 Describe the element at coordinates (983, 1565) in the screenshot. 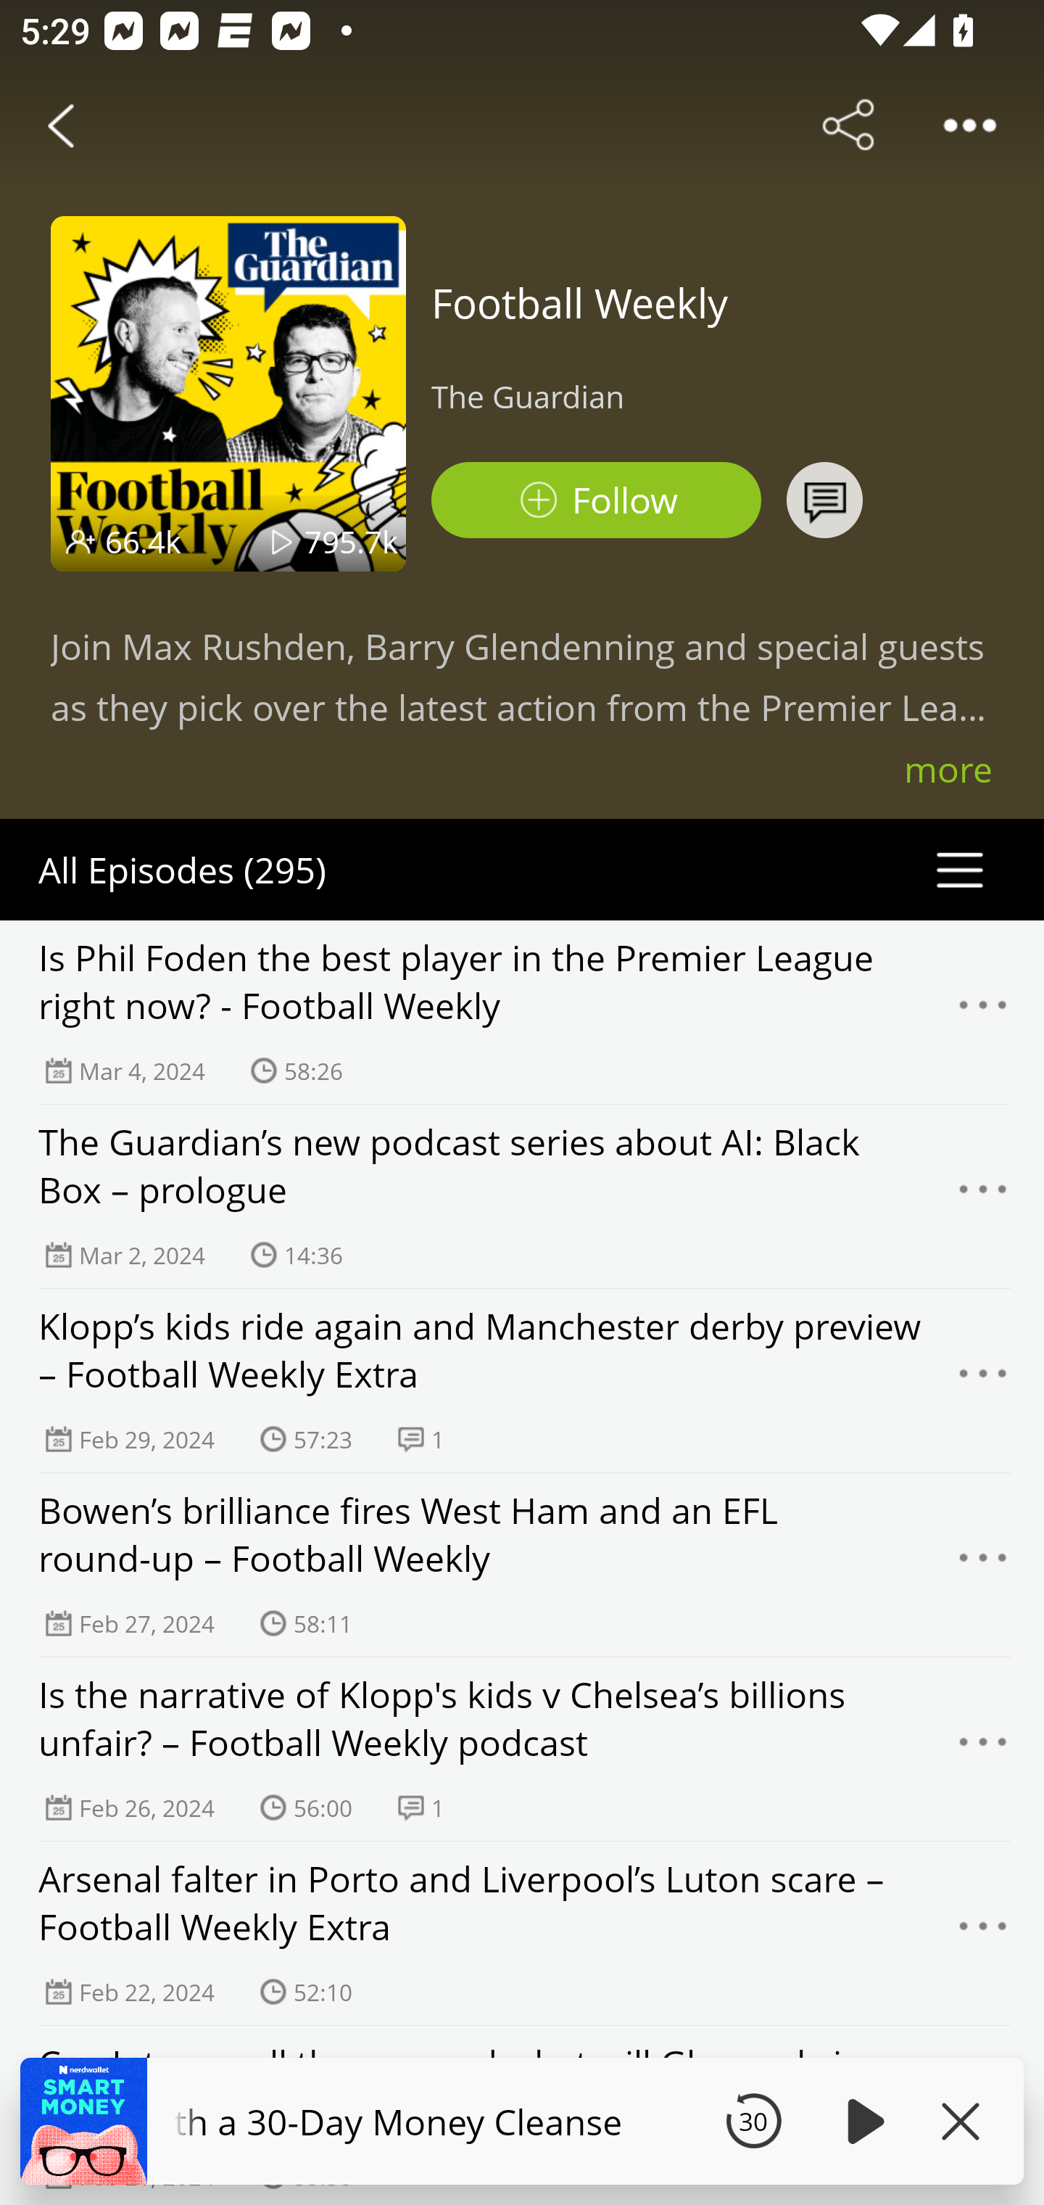

I see `Menu` at that location.